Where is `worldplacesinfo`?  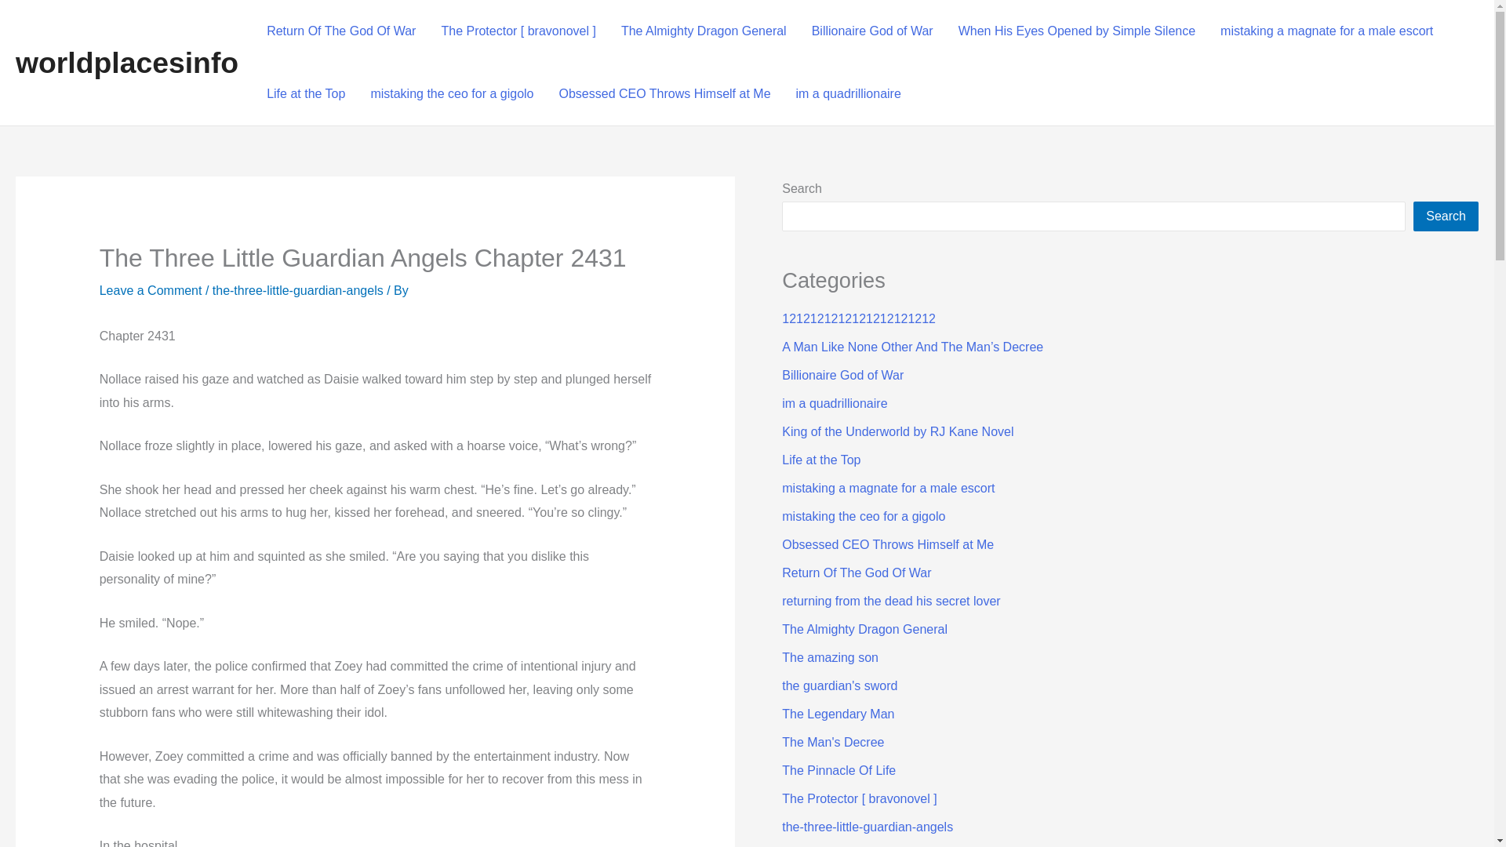
worldplacesinfo is located at coordinates (126, 63).